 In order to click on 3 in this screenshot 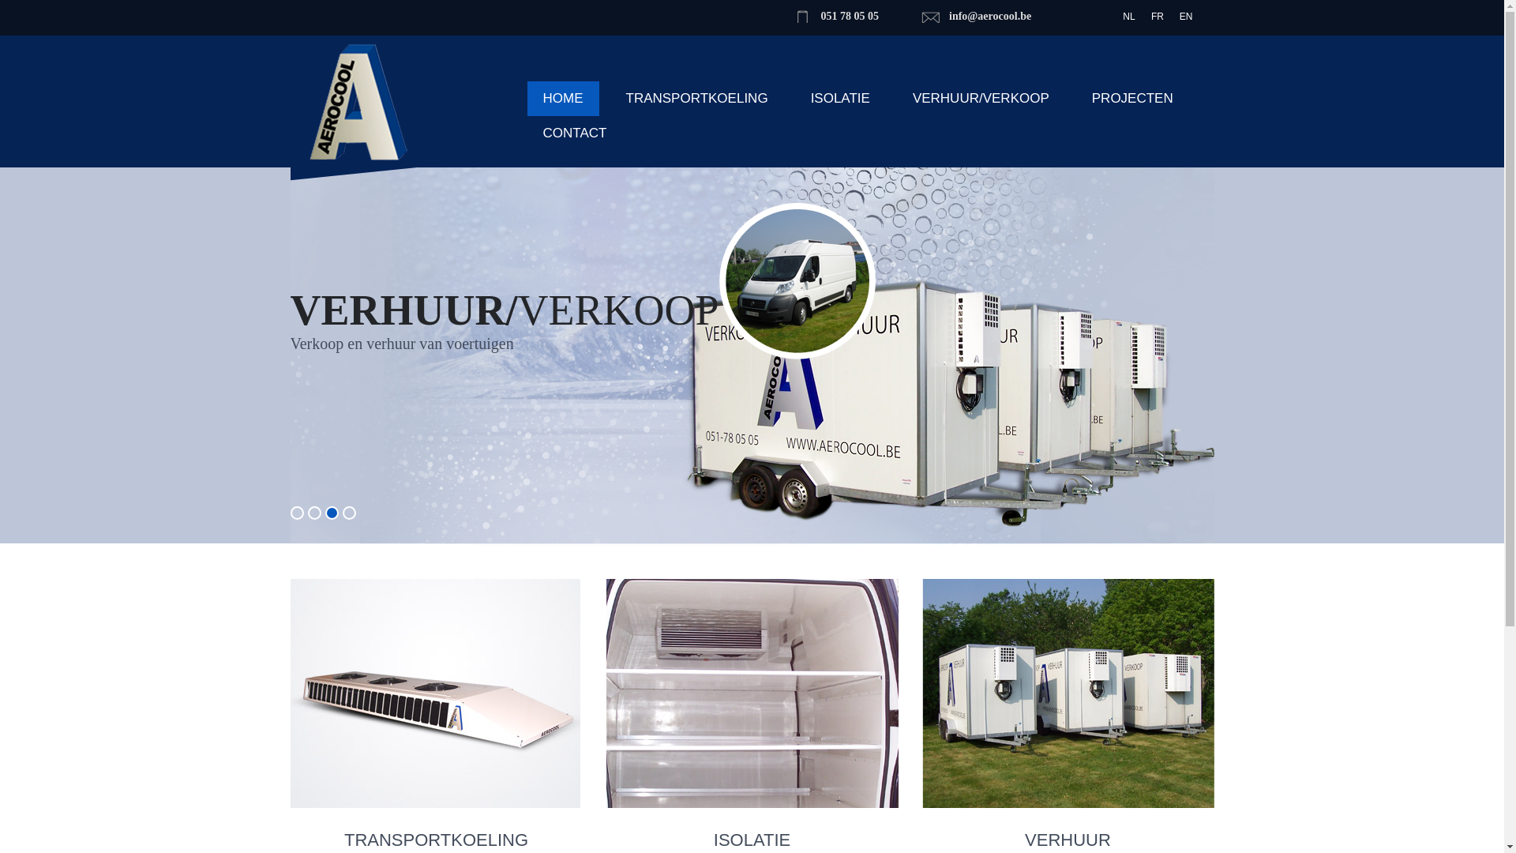, I will do `click(332, 513)`.